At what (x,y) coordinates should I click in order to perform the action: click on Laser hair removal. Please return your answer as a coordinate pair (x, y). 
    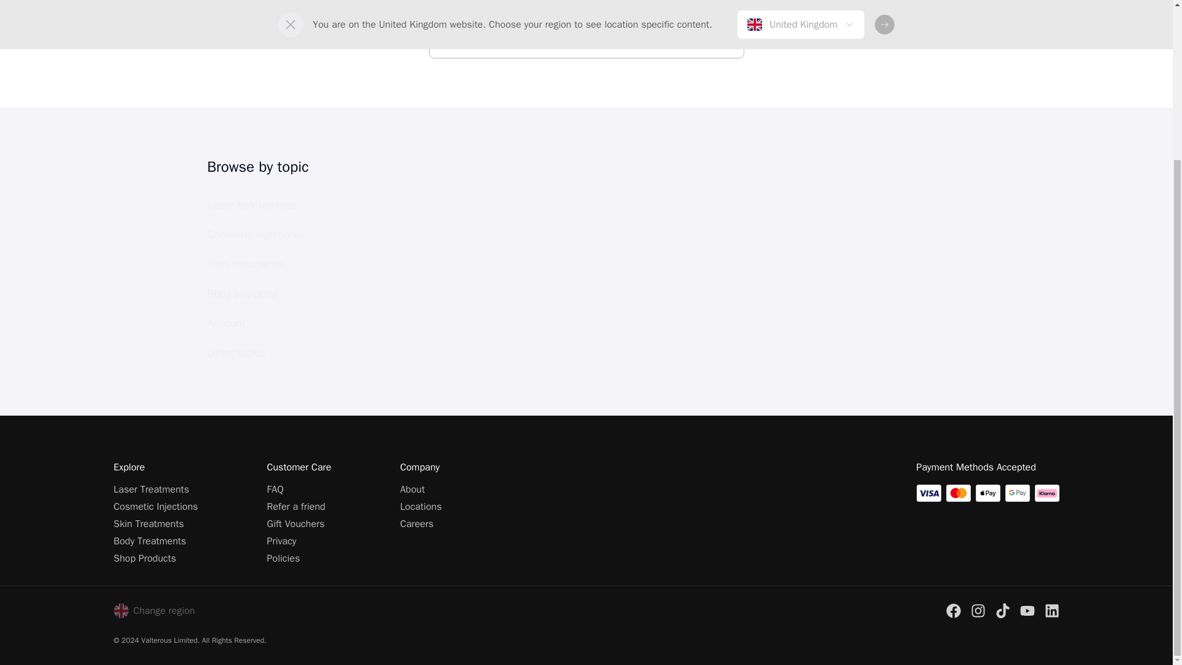
    Looking at the image, I should click on (272, 205).